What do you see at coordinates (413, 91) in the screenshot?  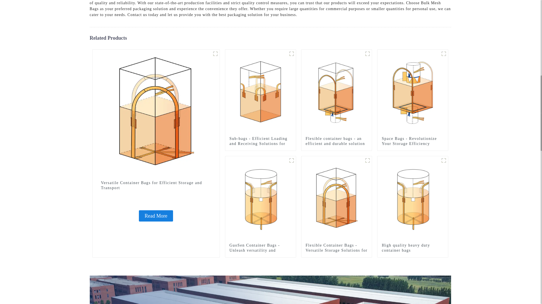 I see `Space Bags - Revolutionize Your Storage Efficiency` at bounding box center [413, 91].